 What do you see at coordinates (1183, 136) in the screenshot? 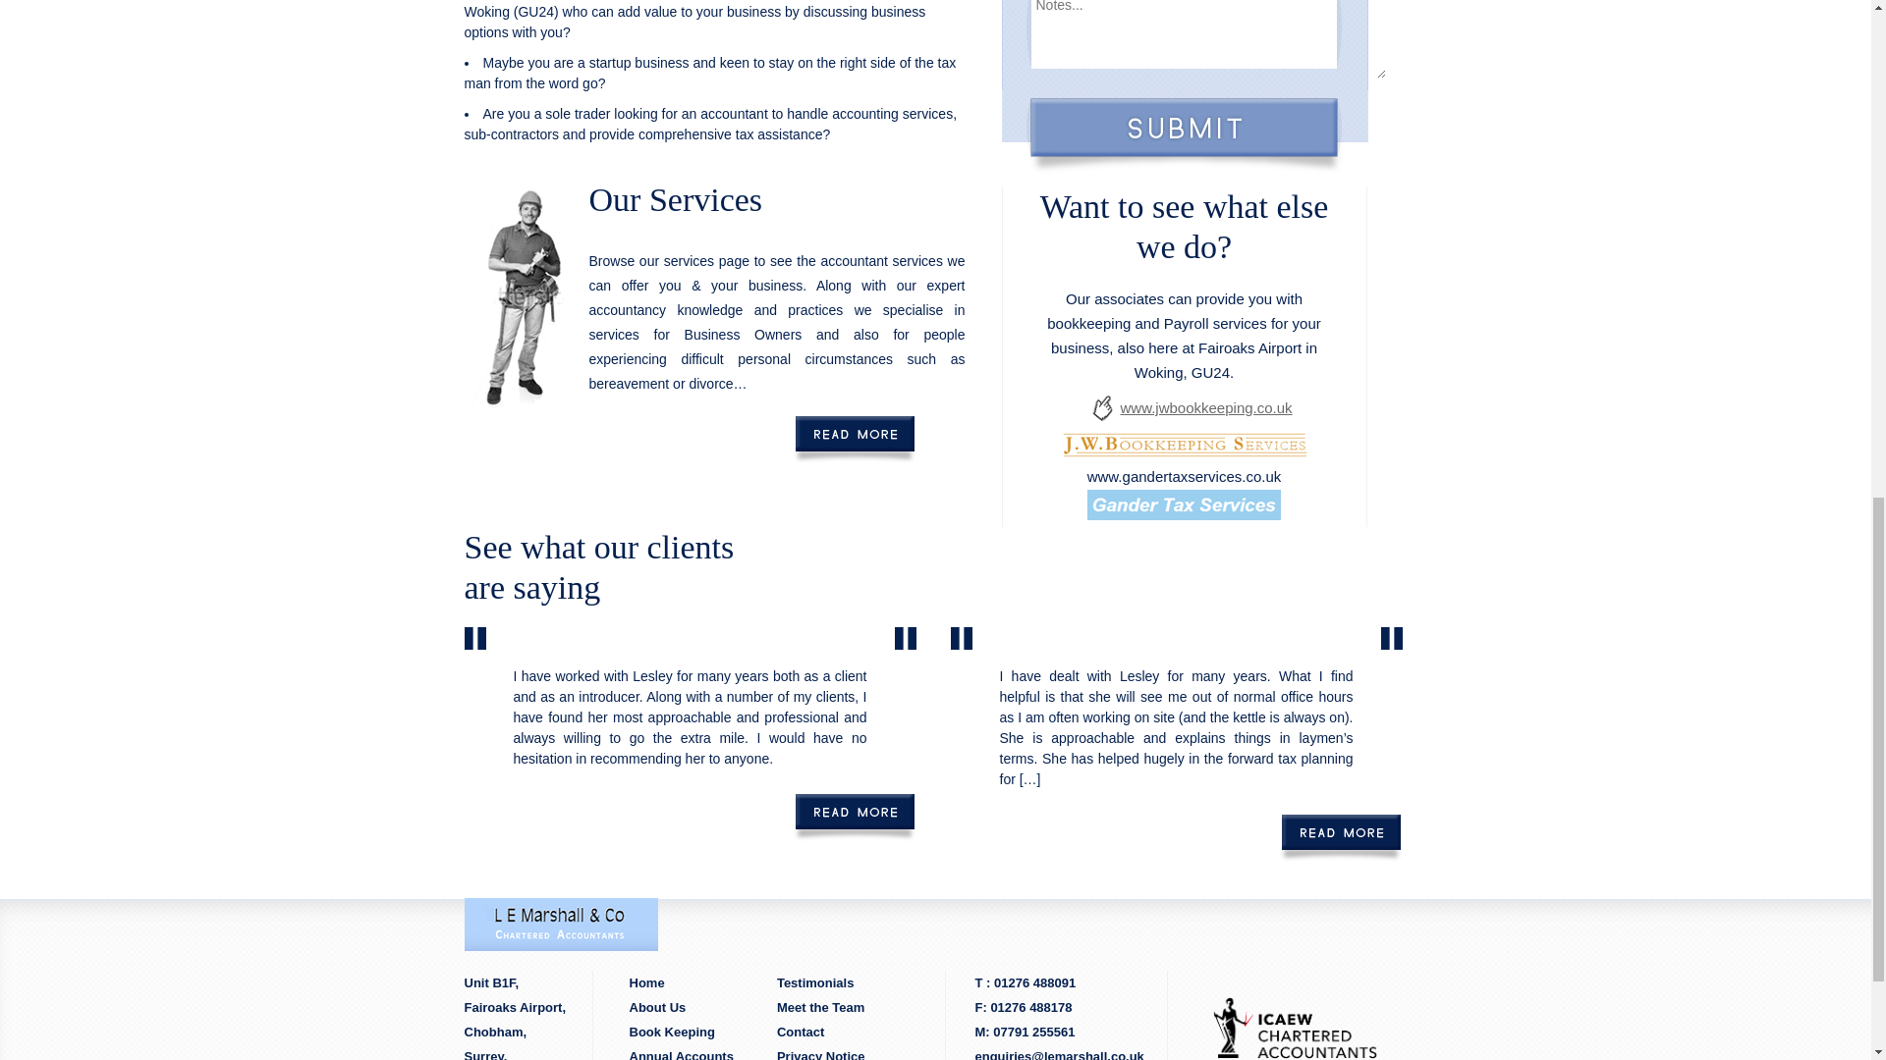
I see `Send` at bounding box center [1183, 136].